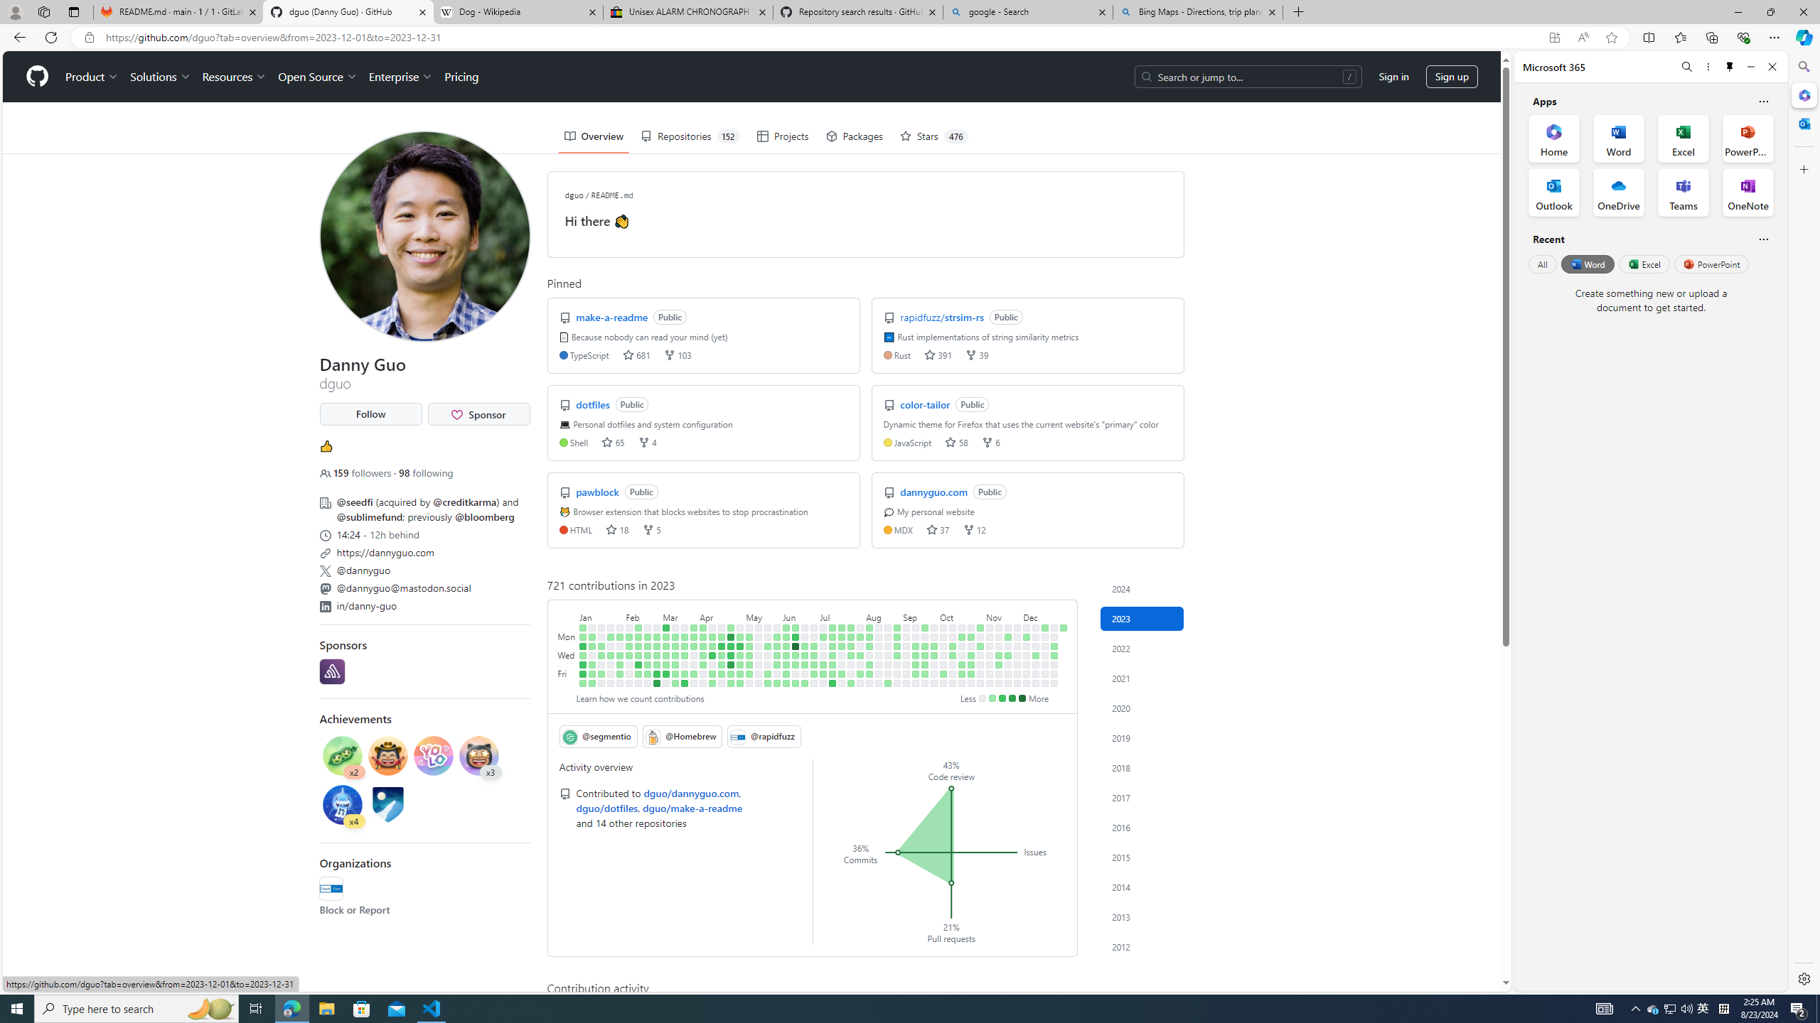  What do you see at coordinates (1054, 627) in the screenshot?
I see `No contributions on December 24th.` at bounding box center [1054, 627].